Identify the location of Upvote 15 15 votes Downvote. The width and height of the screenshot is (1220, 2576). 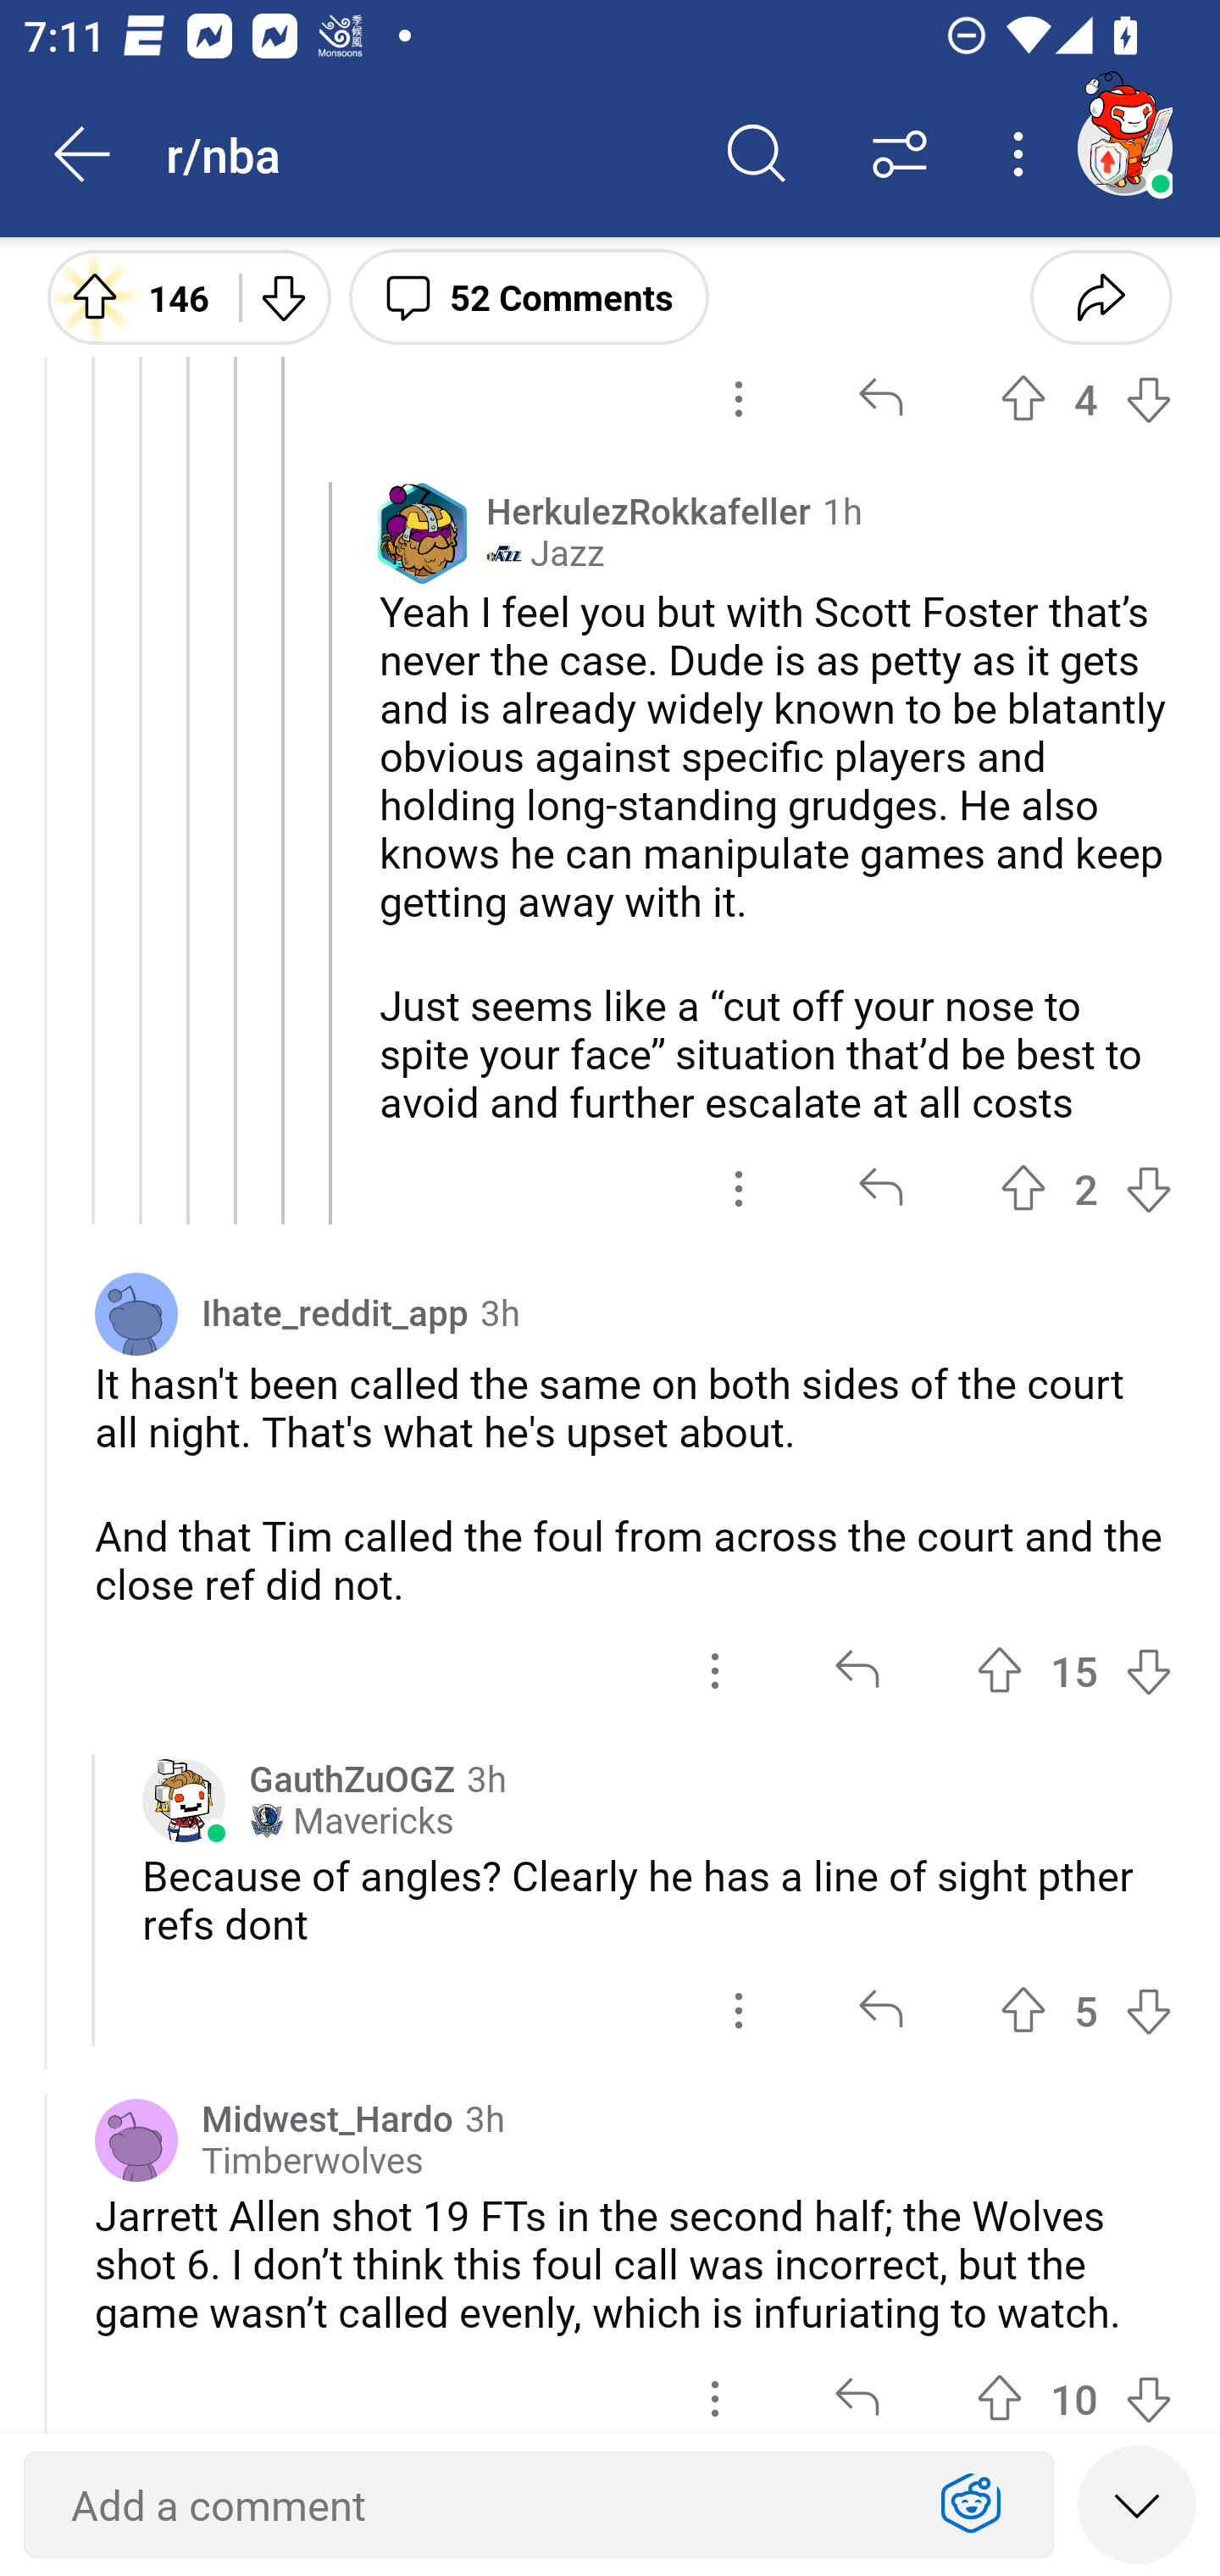
(1074, 1671).